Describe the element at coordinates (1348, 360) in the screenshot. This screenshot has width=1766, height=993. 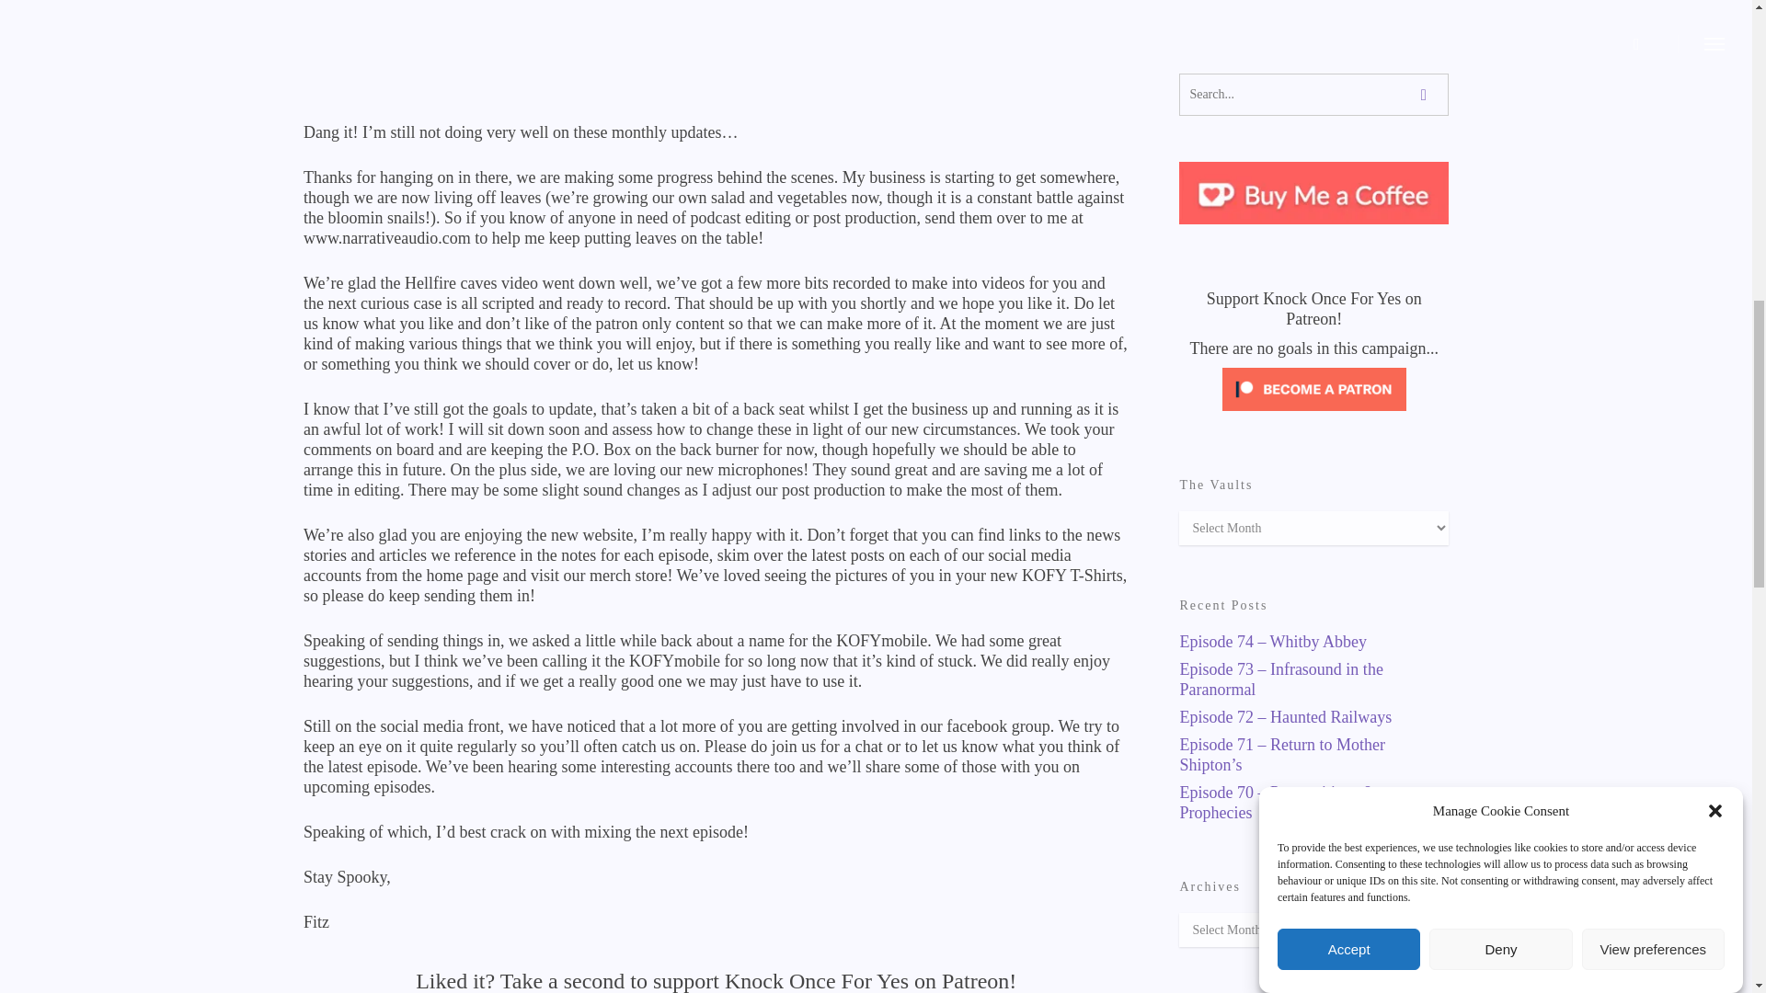
I see `Accept` at that location.